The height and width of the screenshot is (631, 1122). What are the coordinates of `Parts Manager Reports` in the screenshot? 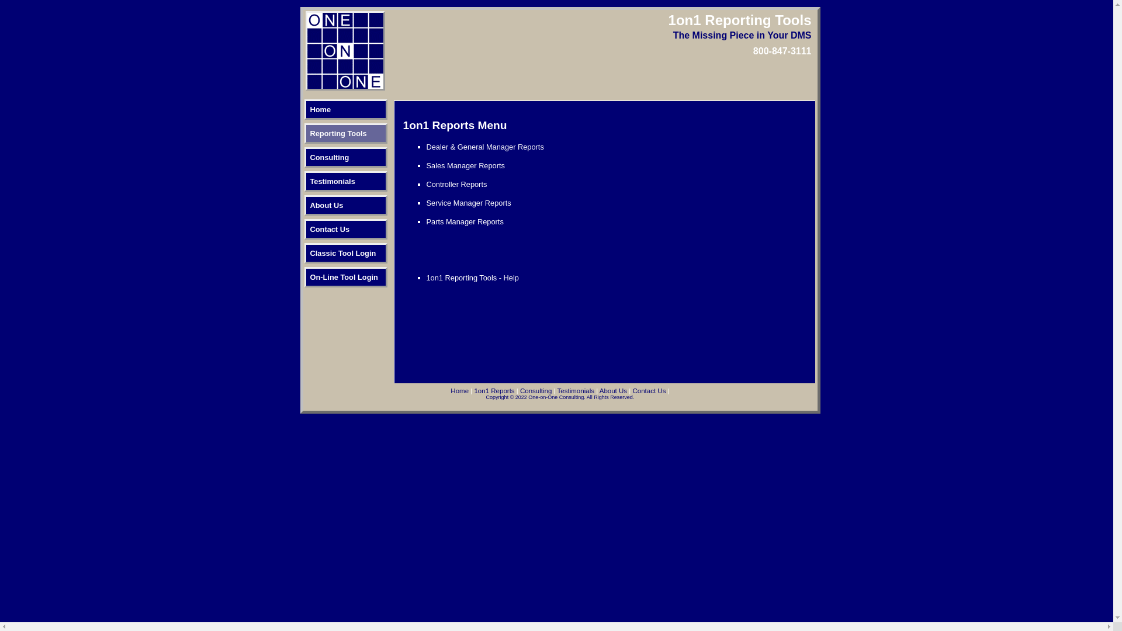 It's located at (465, 222).